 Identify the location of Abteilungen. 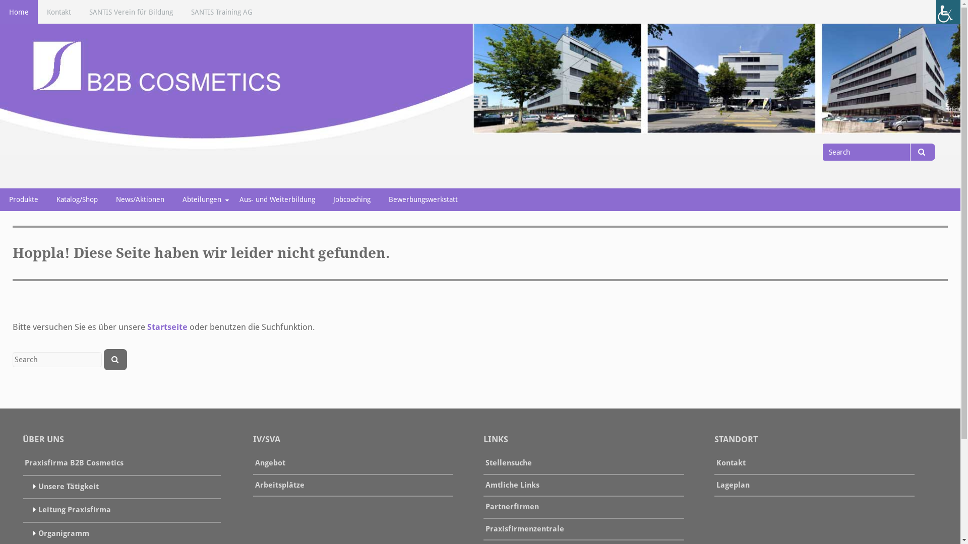
(202, 199).